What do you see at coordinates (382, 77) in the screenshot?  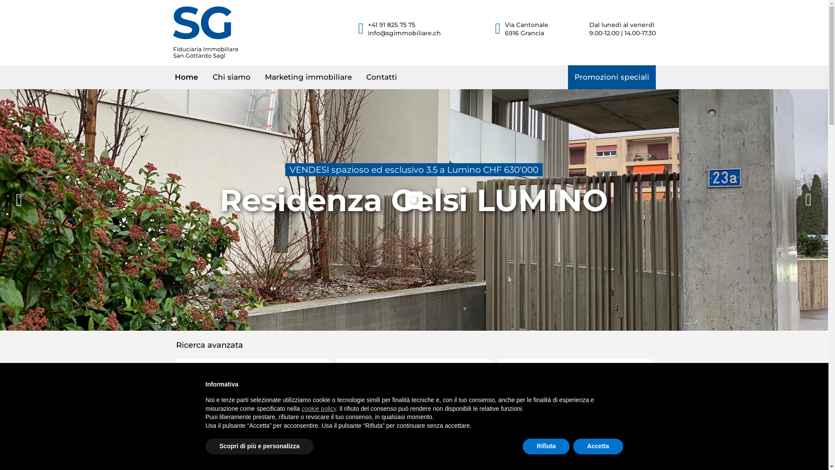 I see `Contatti` at bounding box center [382, 77].